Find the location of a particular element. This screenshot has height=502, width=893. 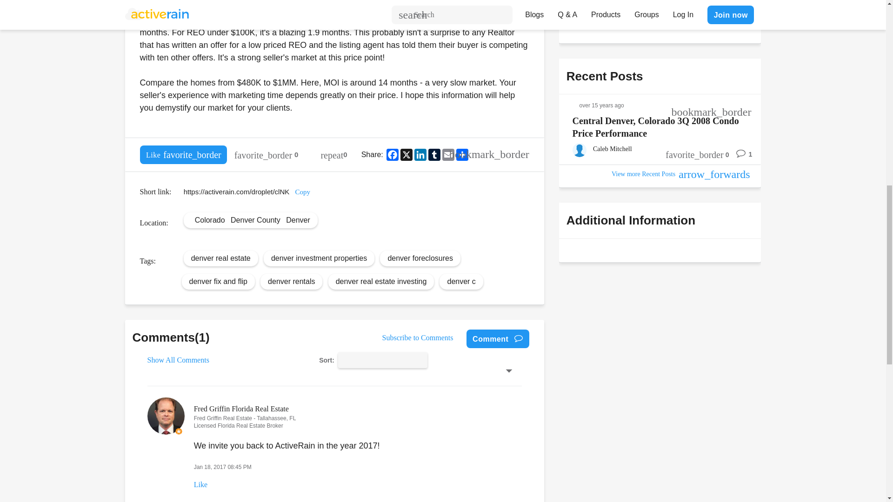

Denver is located at coordinates (298, 219).